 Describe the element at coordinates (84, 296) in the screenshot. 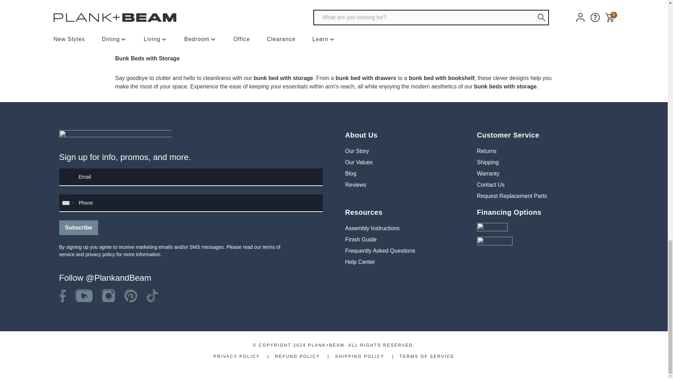

I see `Youtube` at that location.